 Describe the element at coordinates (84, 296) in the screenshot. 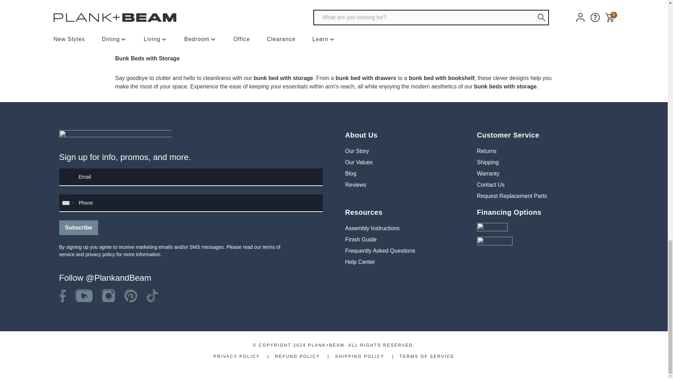

I see `Youtube` at that location.